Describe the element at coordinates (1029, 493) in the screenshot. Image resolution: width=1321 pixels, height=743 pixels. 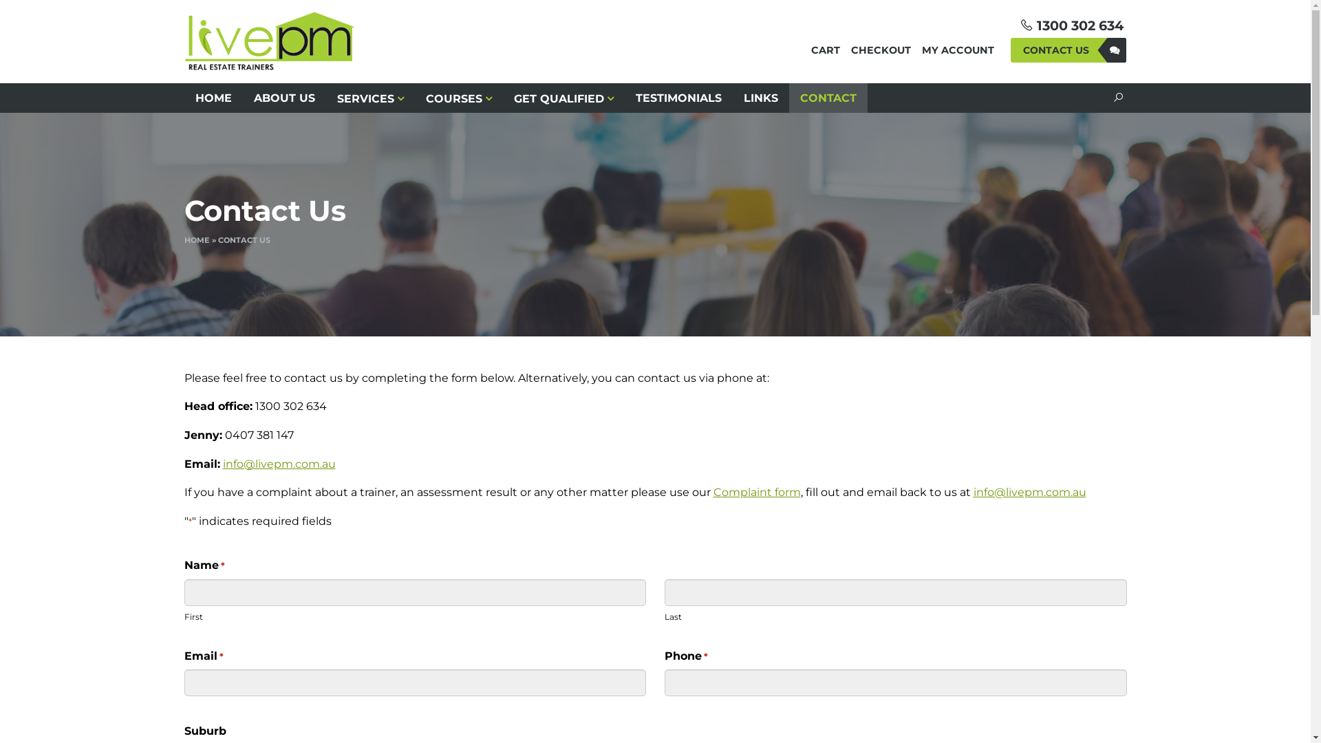
I see `info@livepm.com.au` at that location.